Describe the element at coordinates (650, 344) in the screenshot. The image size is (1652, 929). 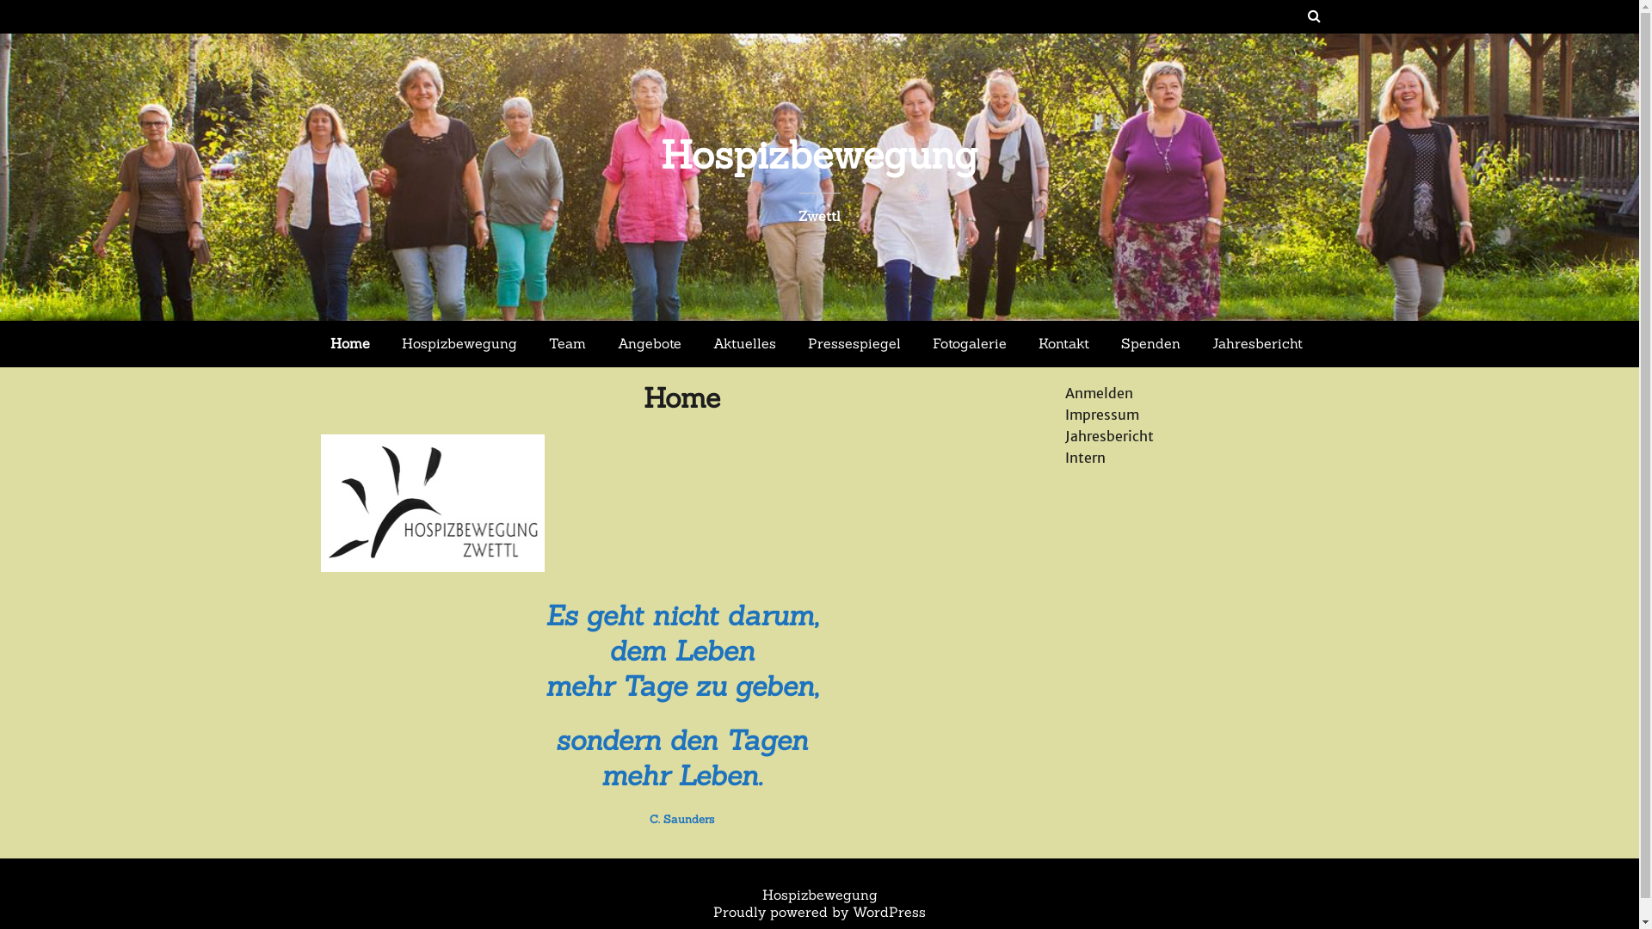
I see `Angebote` at that location.